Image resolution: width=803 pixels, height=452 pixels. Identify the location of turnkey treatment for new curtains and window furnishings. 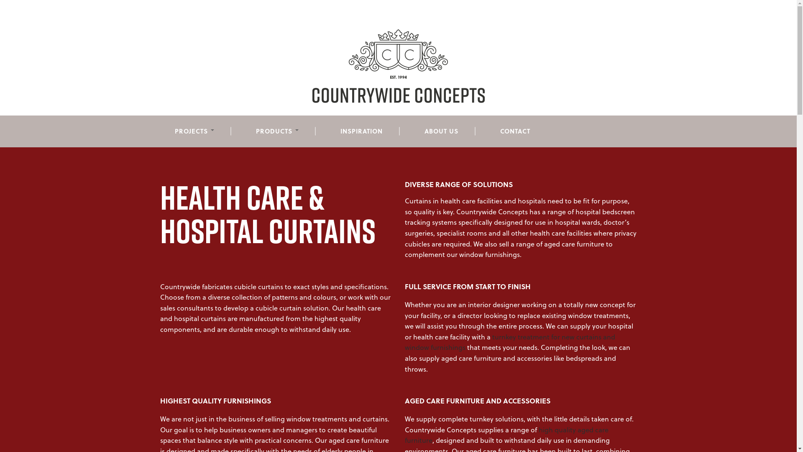
(510, 342).